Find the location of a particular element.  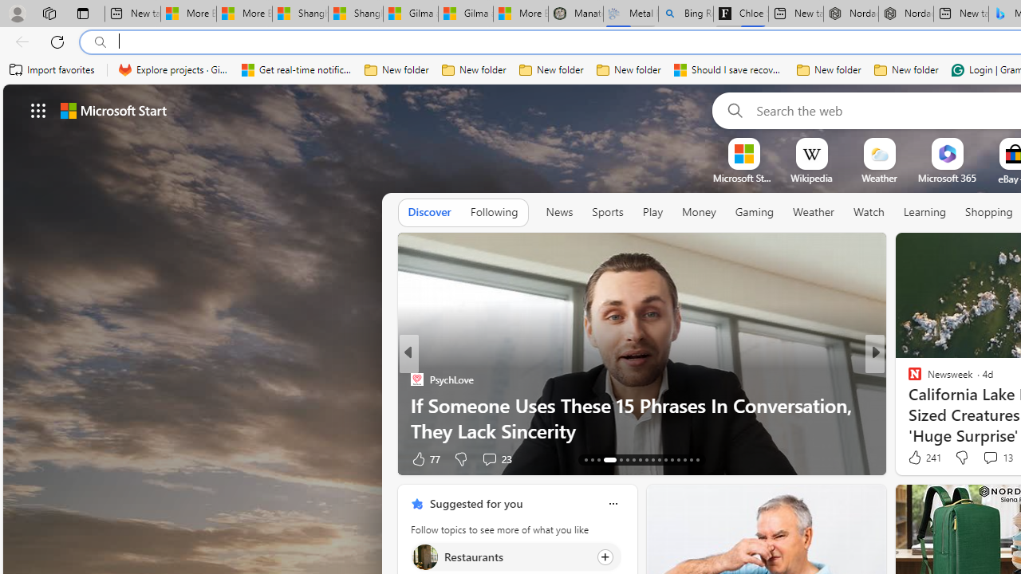

Restaurants is located at coordinates (424, 556).